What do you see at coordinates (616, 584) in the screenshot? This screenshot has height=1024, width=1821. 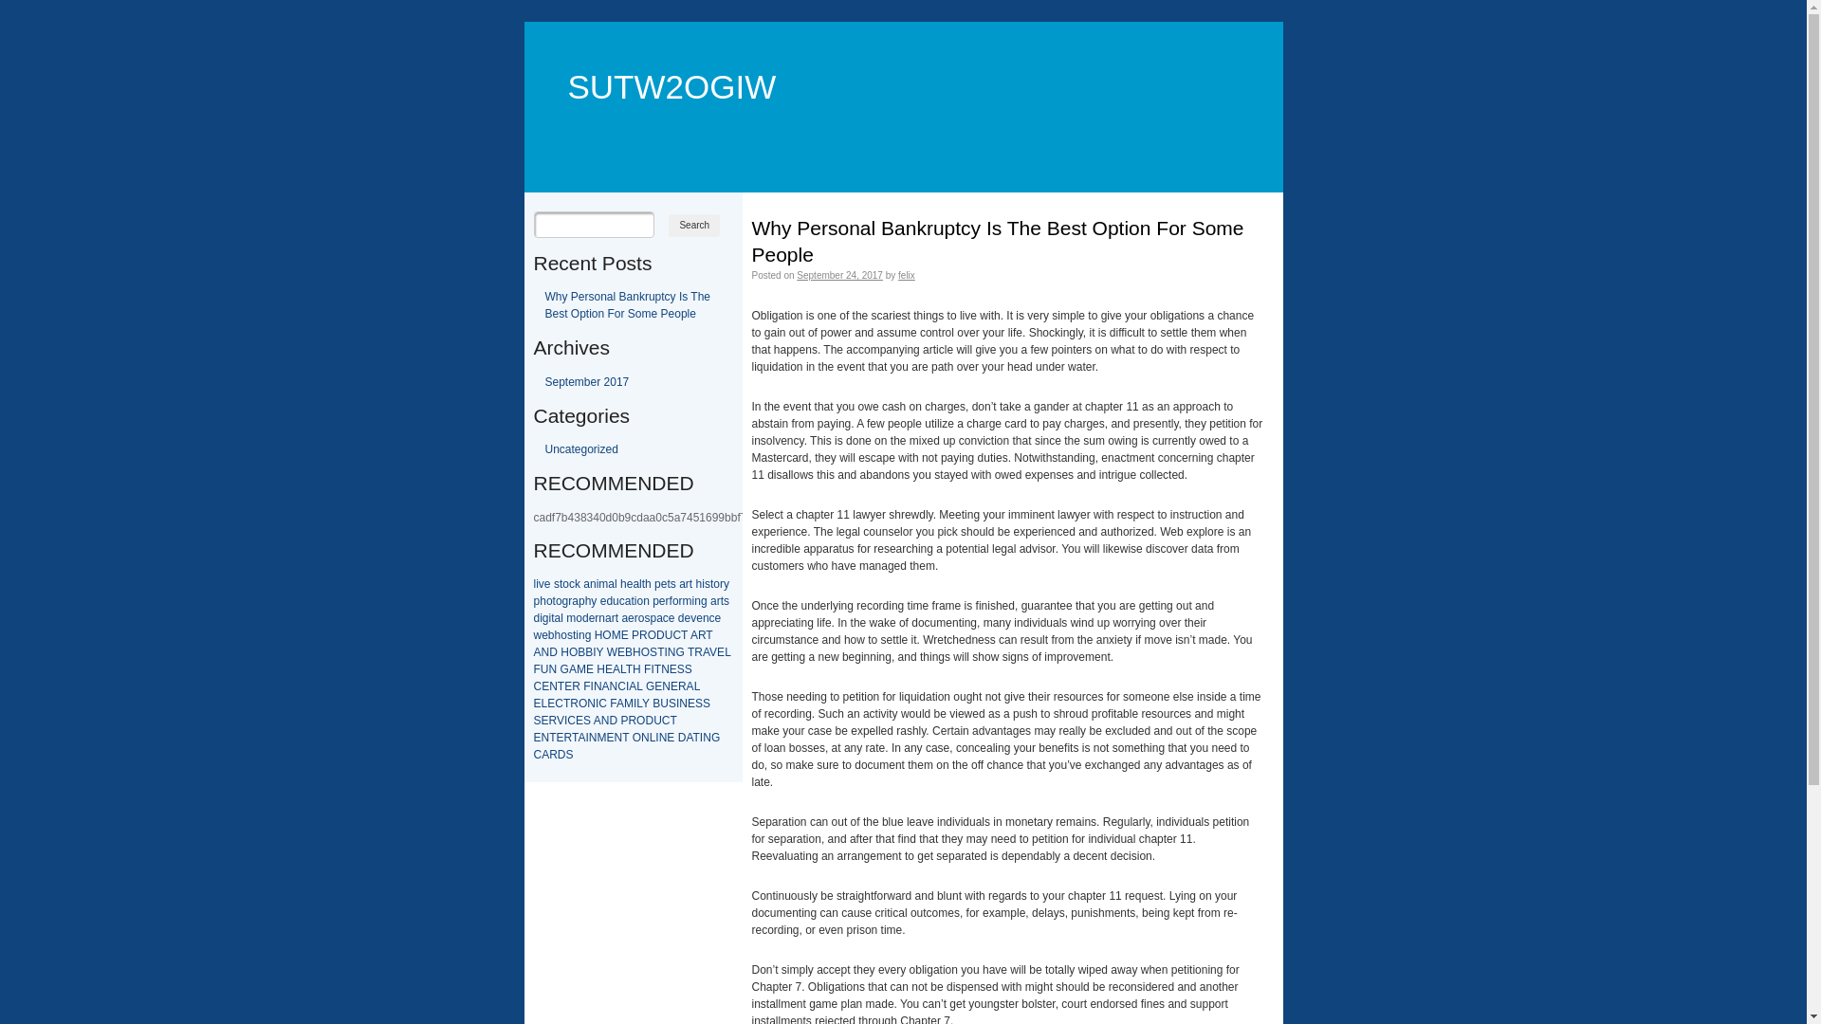 I see `l` at bounding box center [616, 584].